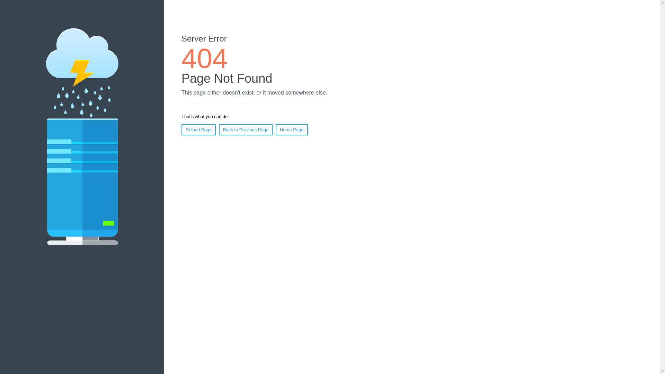  I want to click on Home Page, so click(292, 130).